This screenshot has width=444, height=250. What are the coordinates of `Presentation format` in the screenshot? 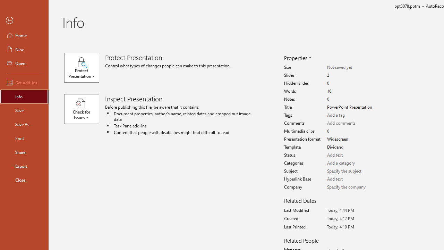 It's located at (351, 139).